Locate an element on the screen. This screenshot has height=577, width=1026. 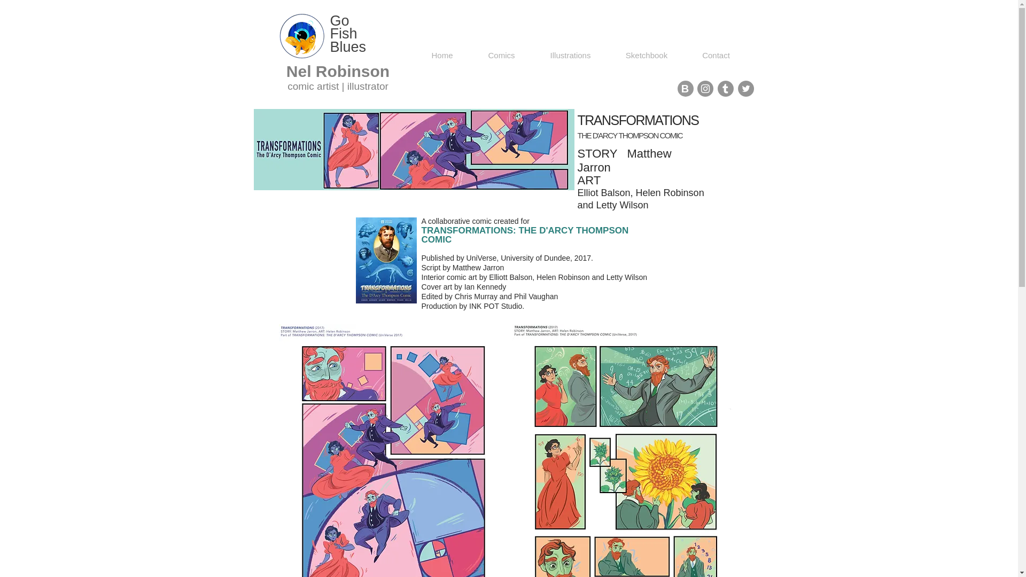
TRANSFORMATIONS is located at coordinates (625, 450).